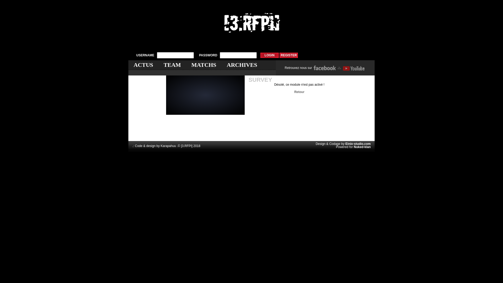 The height and width of the screenshot is (283, 503). I want to click on ACTUS, so click(144, 65).